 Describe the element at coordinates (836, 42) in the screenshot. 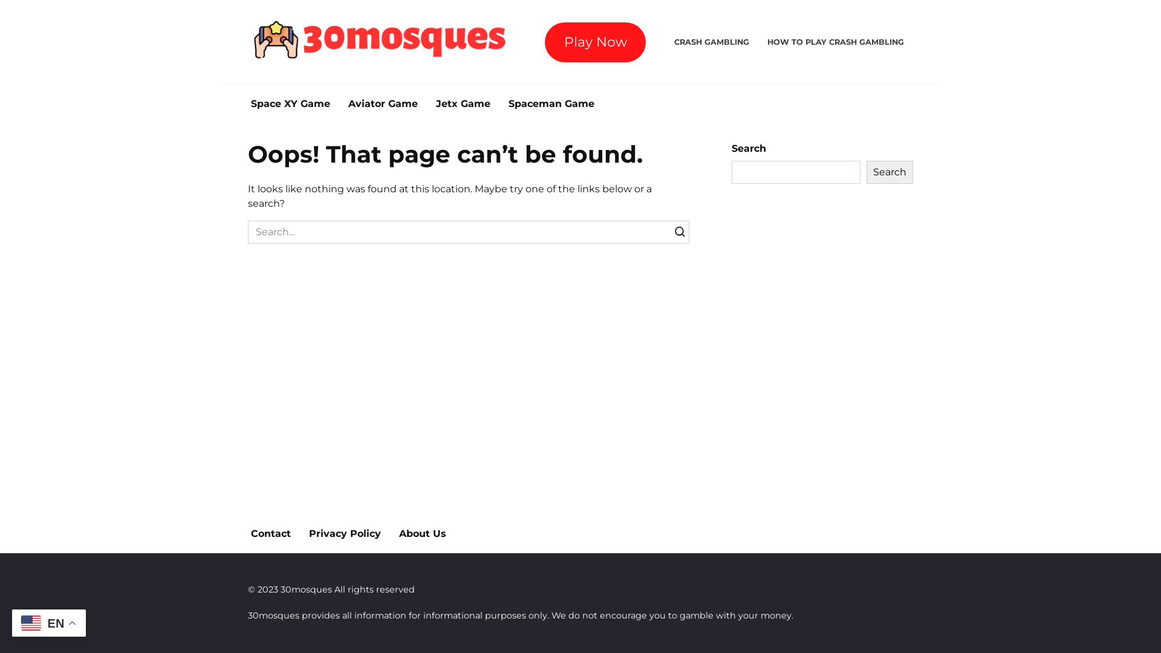

I see `HOW TO PLAY CRASH GAMBLING` at that location.